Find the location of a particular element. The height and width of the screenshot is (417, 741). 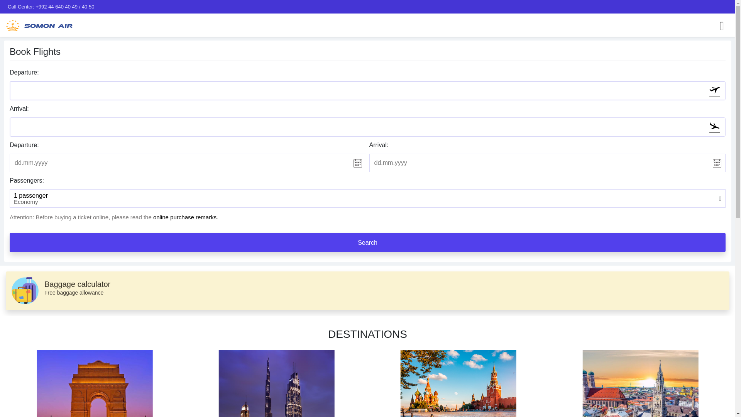

Search is located at coordinates (367, 242).